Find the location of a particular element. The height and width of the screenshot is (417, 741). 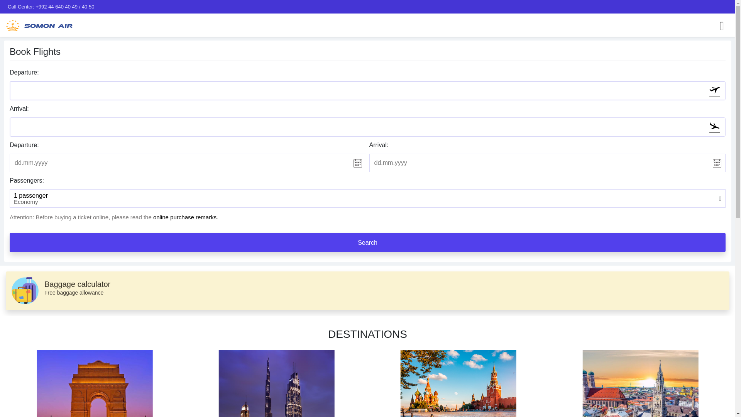

Search is located at coordinates (367, 242).